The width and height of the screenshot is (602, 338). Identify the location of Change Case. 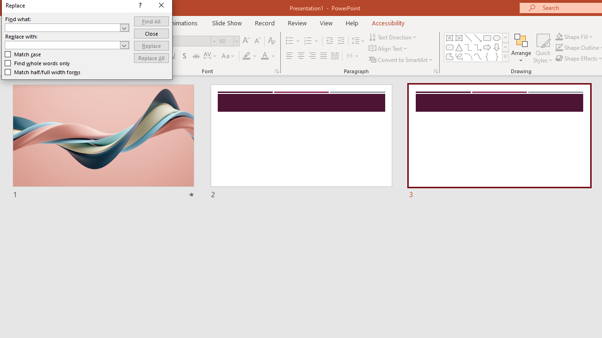
(229, 56).